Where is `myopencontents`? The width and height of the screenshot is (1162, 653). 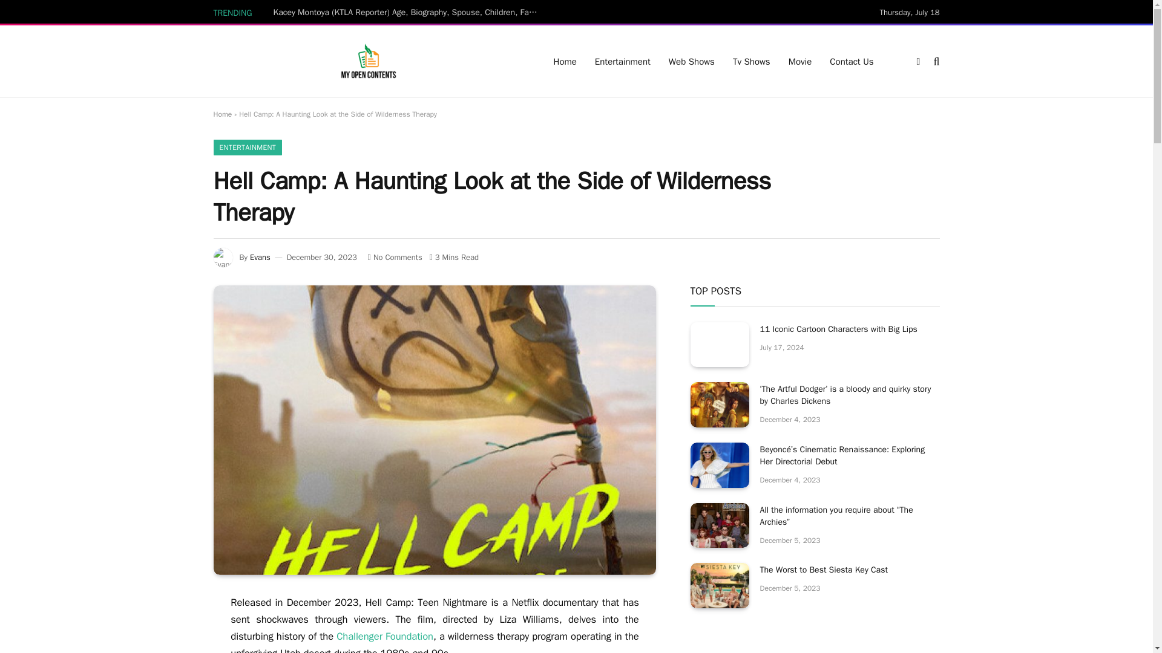 myopencontents is located at coordinates (368, 62).